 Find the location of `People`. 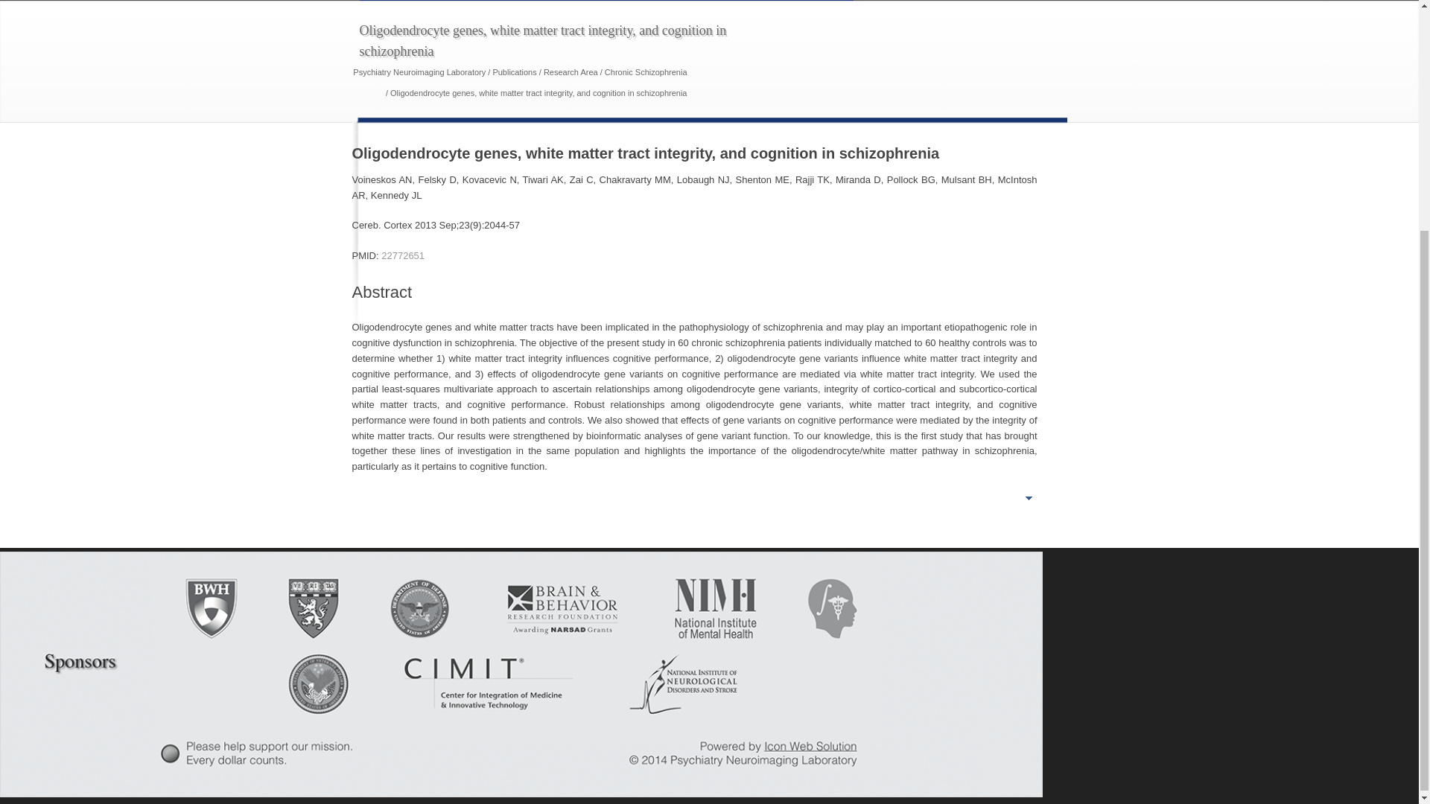

People is located at coordinates (511, 0).